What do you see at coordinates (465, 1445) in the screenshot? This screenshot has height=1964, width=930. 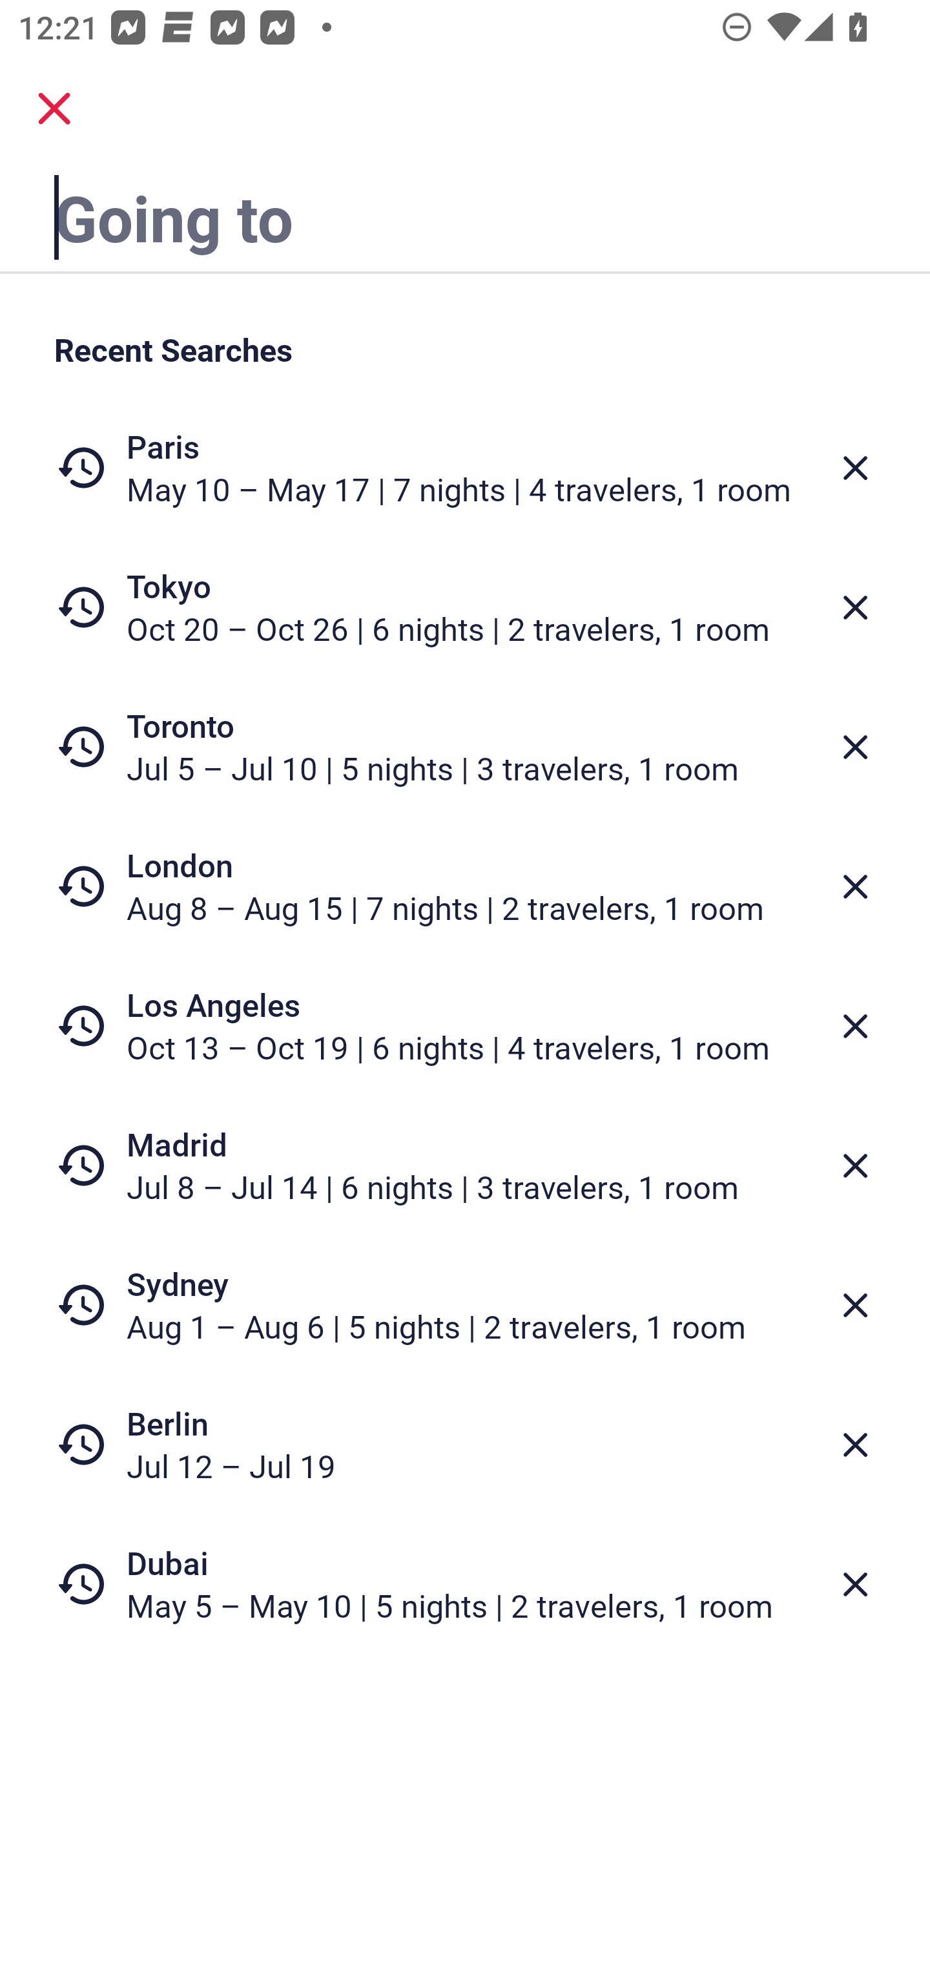 I see `Berlin Jul 12 – Jul 19` at bounding box center [465, 1445].